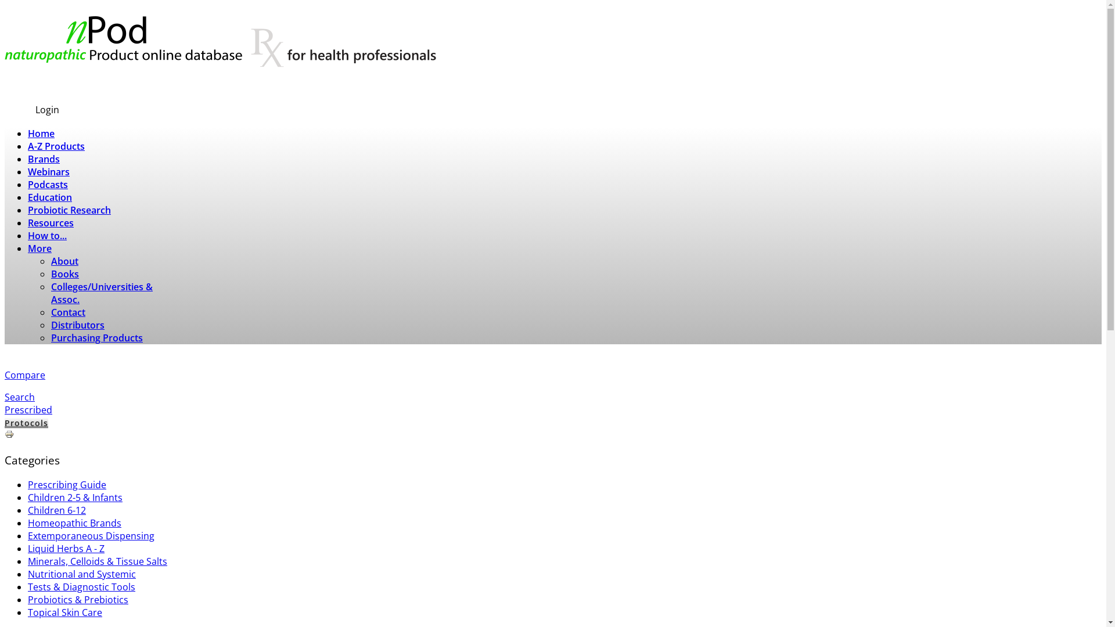  Describe the element at coordinates (50, 197) in the screenshot. I see `Education` at that location.